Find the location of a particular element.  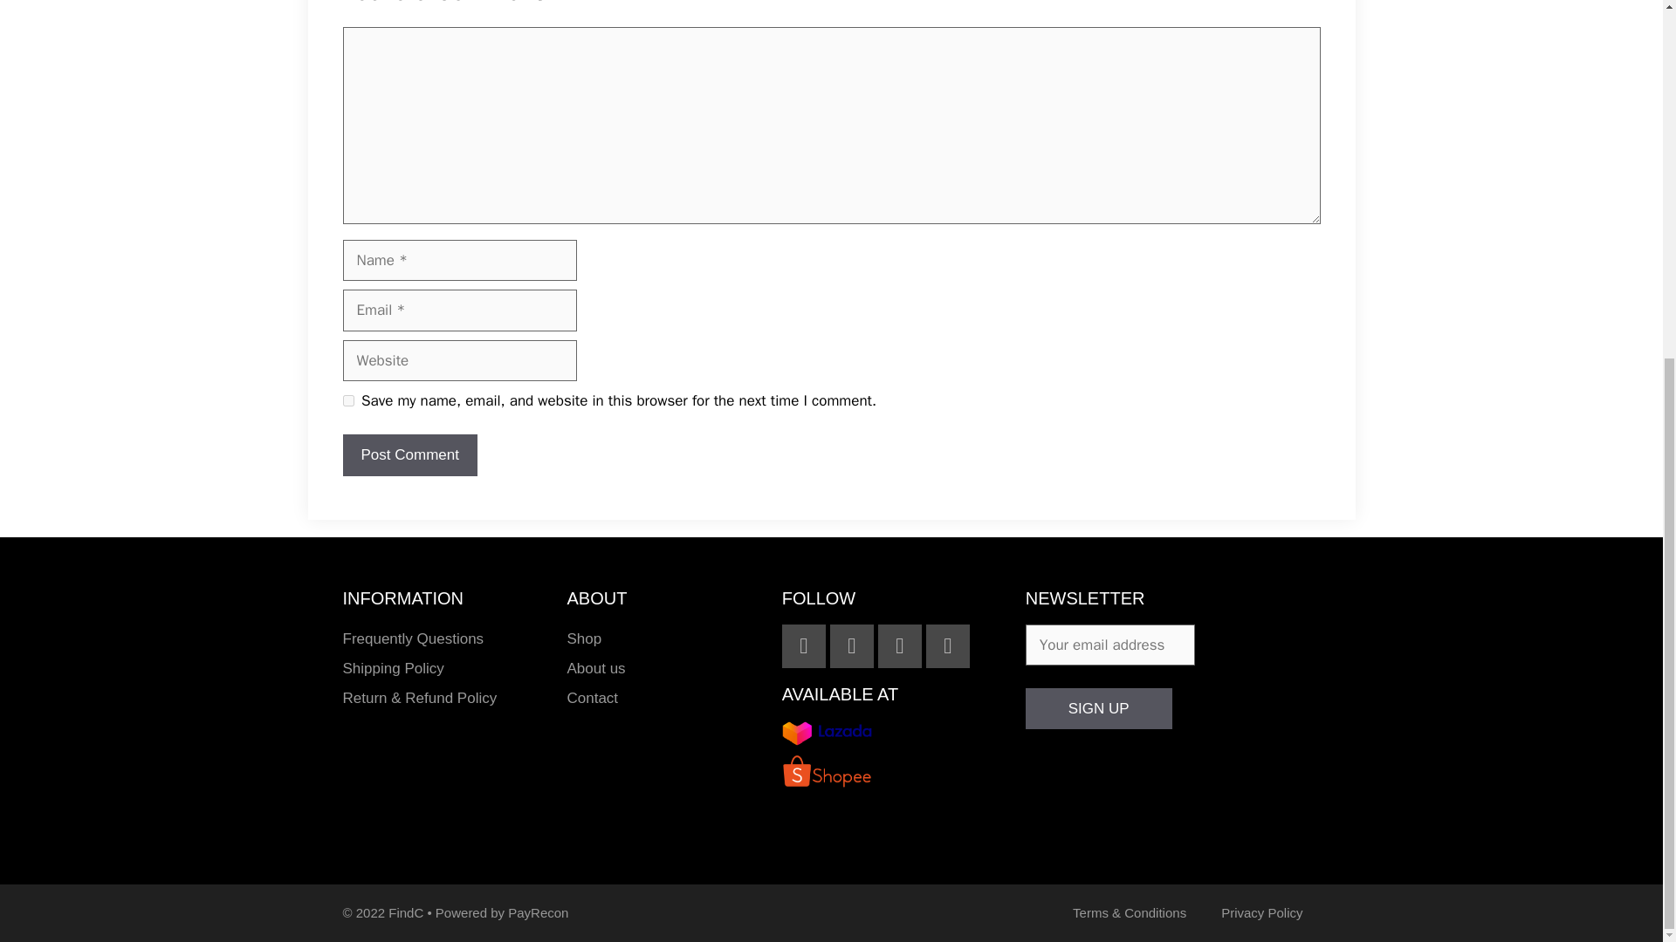

Frequently Questions is located at coordinates (445, 638).